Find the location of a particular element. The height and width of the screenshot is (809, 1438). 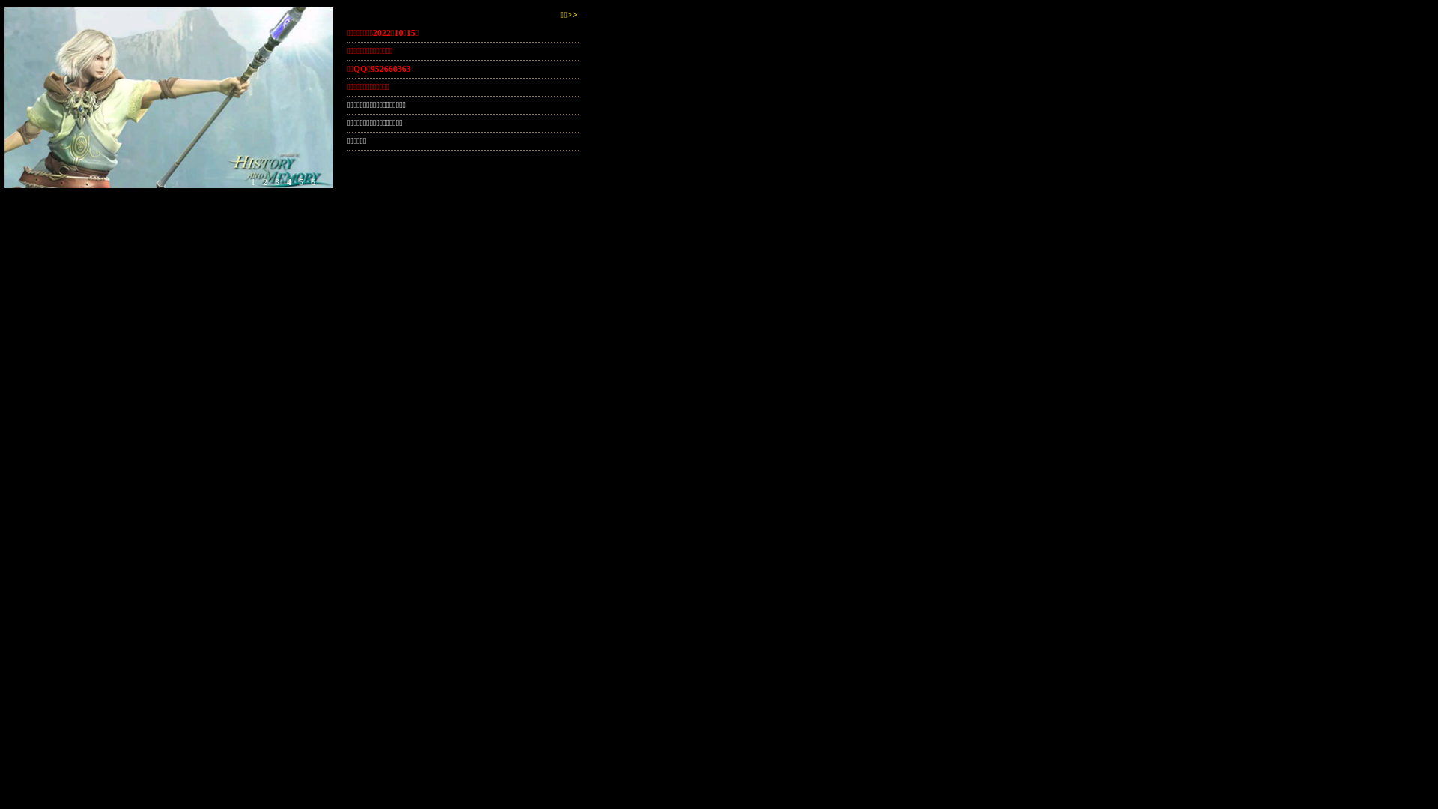

6 is located at coordinates (313, 182).